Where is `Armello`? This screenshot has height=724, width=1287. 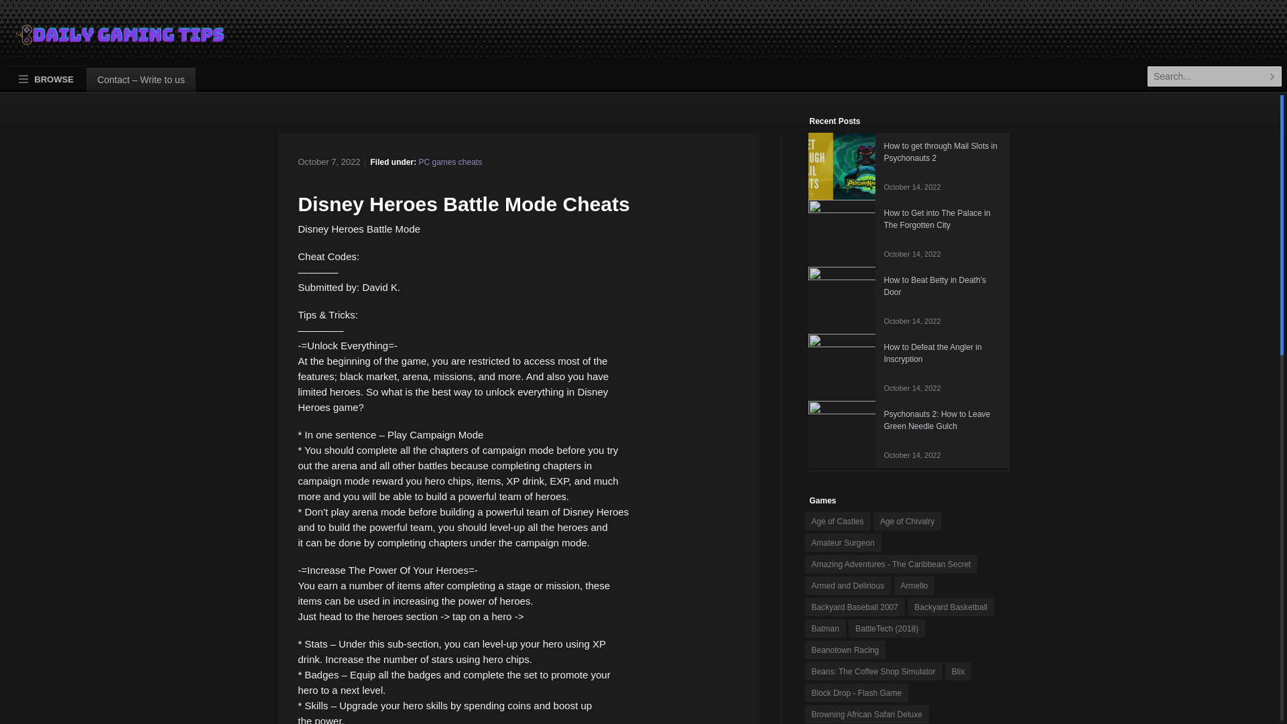
Armello is located at coordinates (914, 585).